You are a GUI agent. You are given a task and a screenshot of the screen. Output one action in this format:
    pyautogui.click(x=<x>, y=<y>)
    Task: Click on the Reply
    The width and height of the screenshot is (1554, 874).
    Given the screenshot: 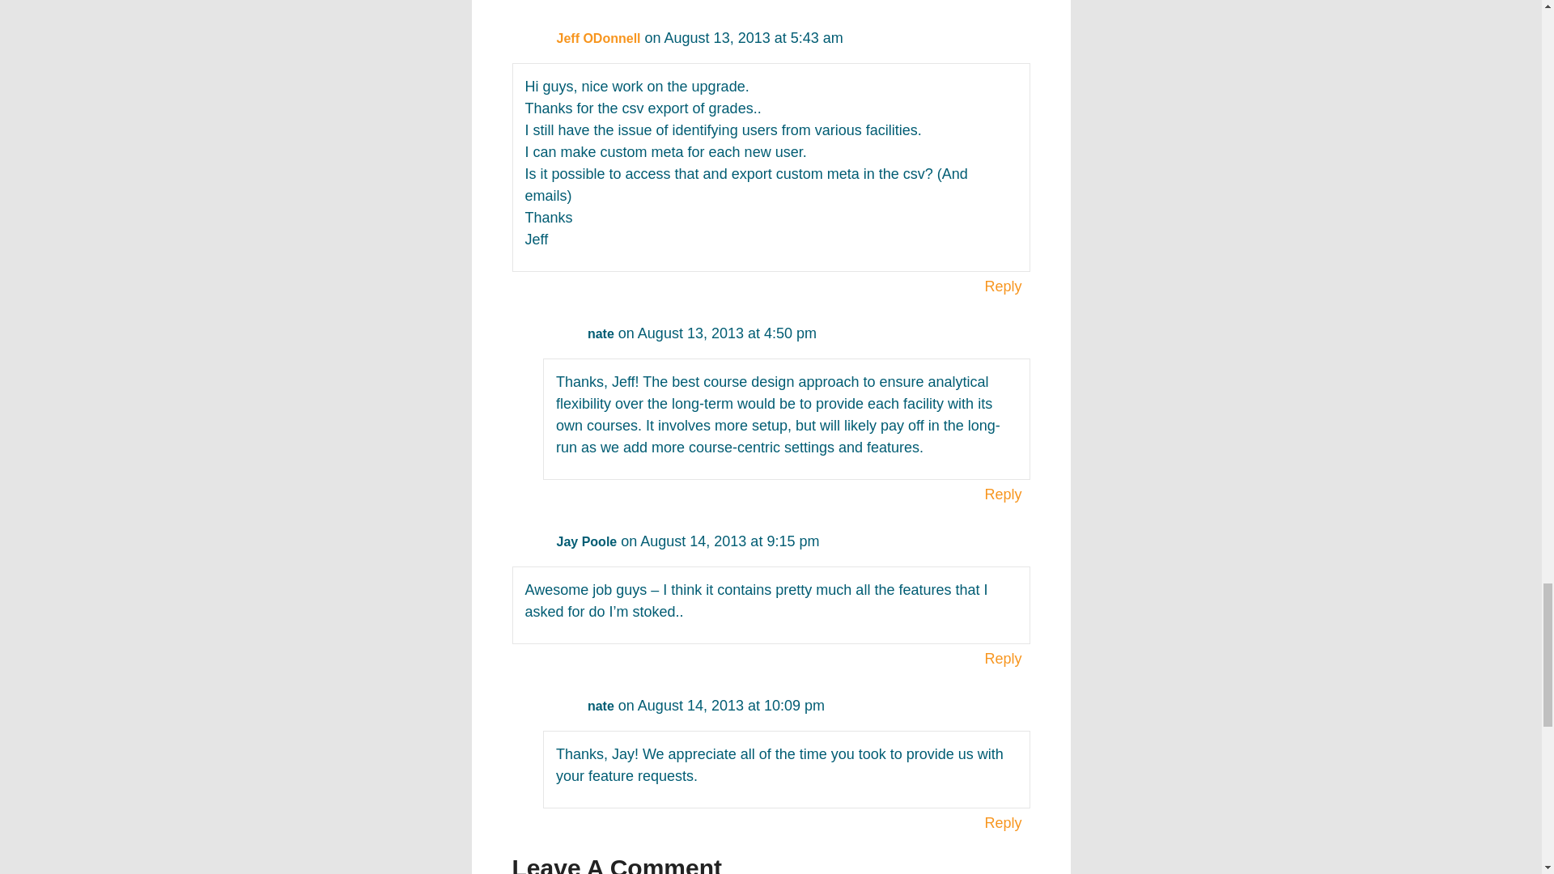 What is the action you would take?
    pyautogui.click(x=1003, y=494)
    